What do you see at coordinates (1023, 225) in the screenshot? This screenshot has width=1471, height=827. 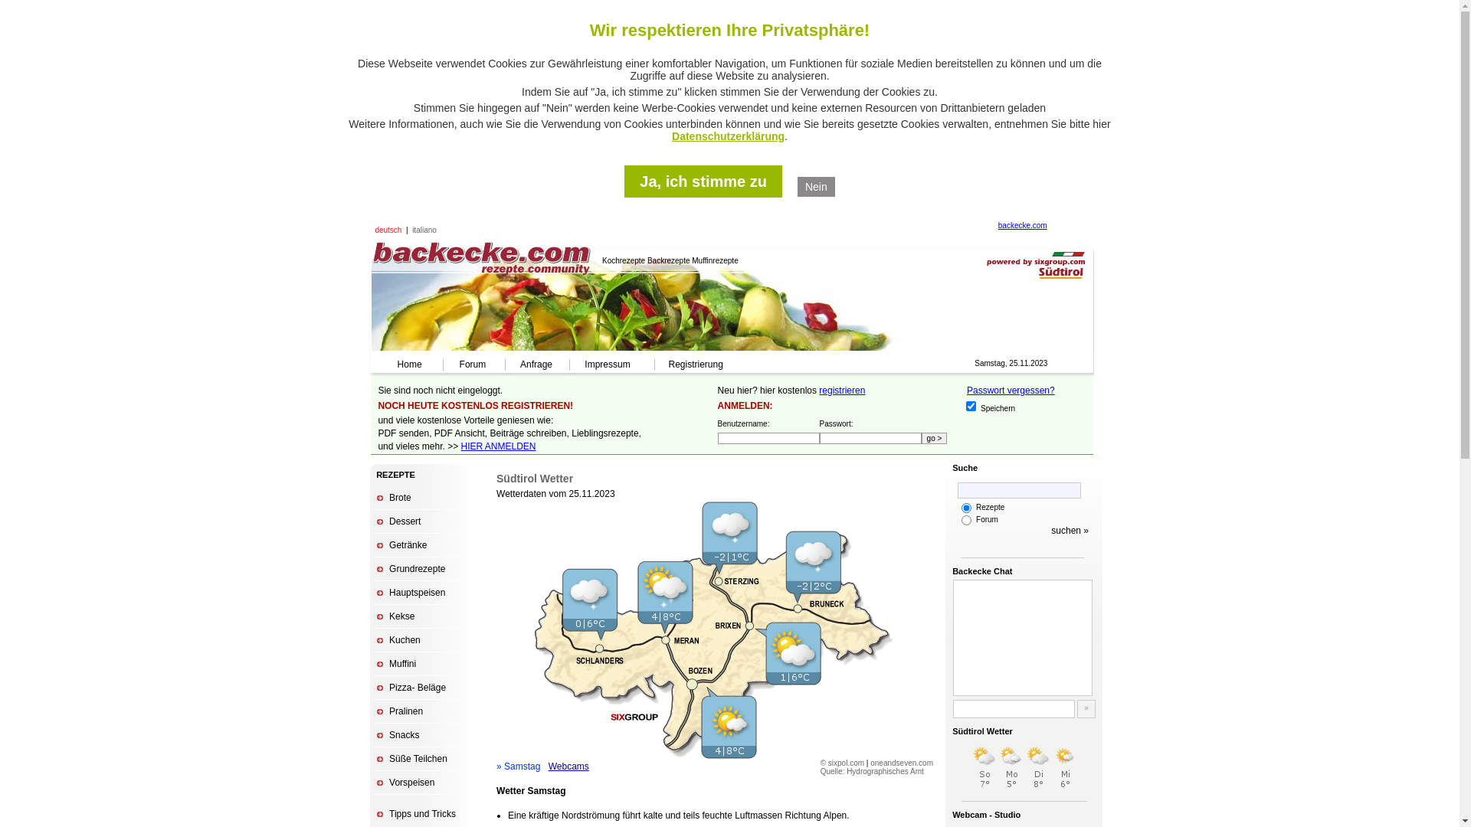 I see `backecke.com` at bounding box center [1023, 225].